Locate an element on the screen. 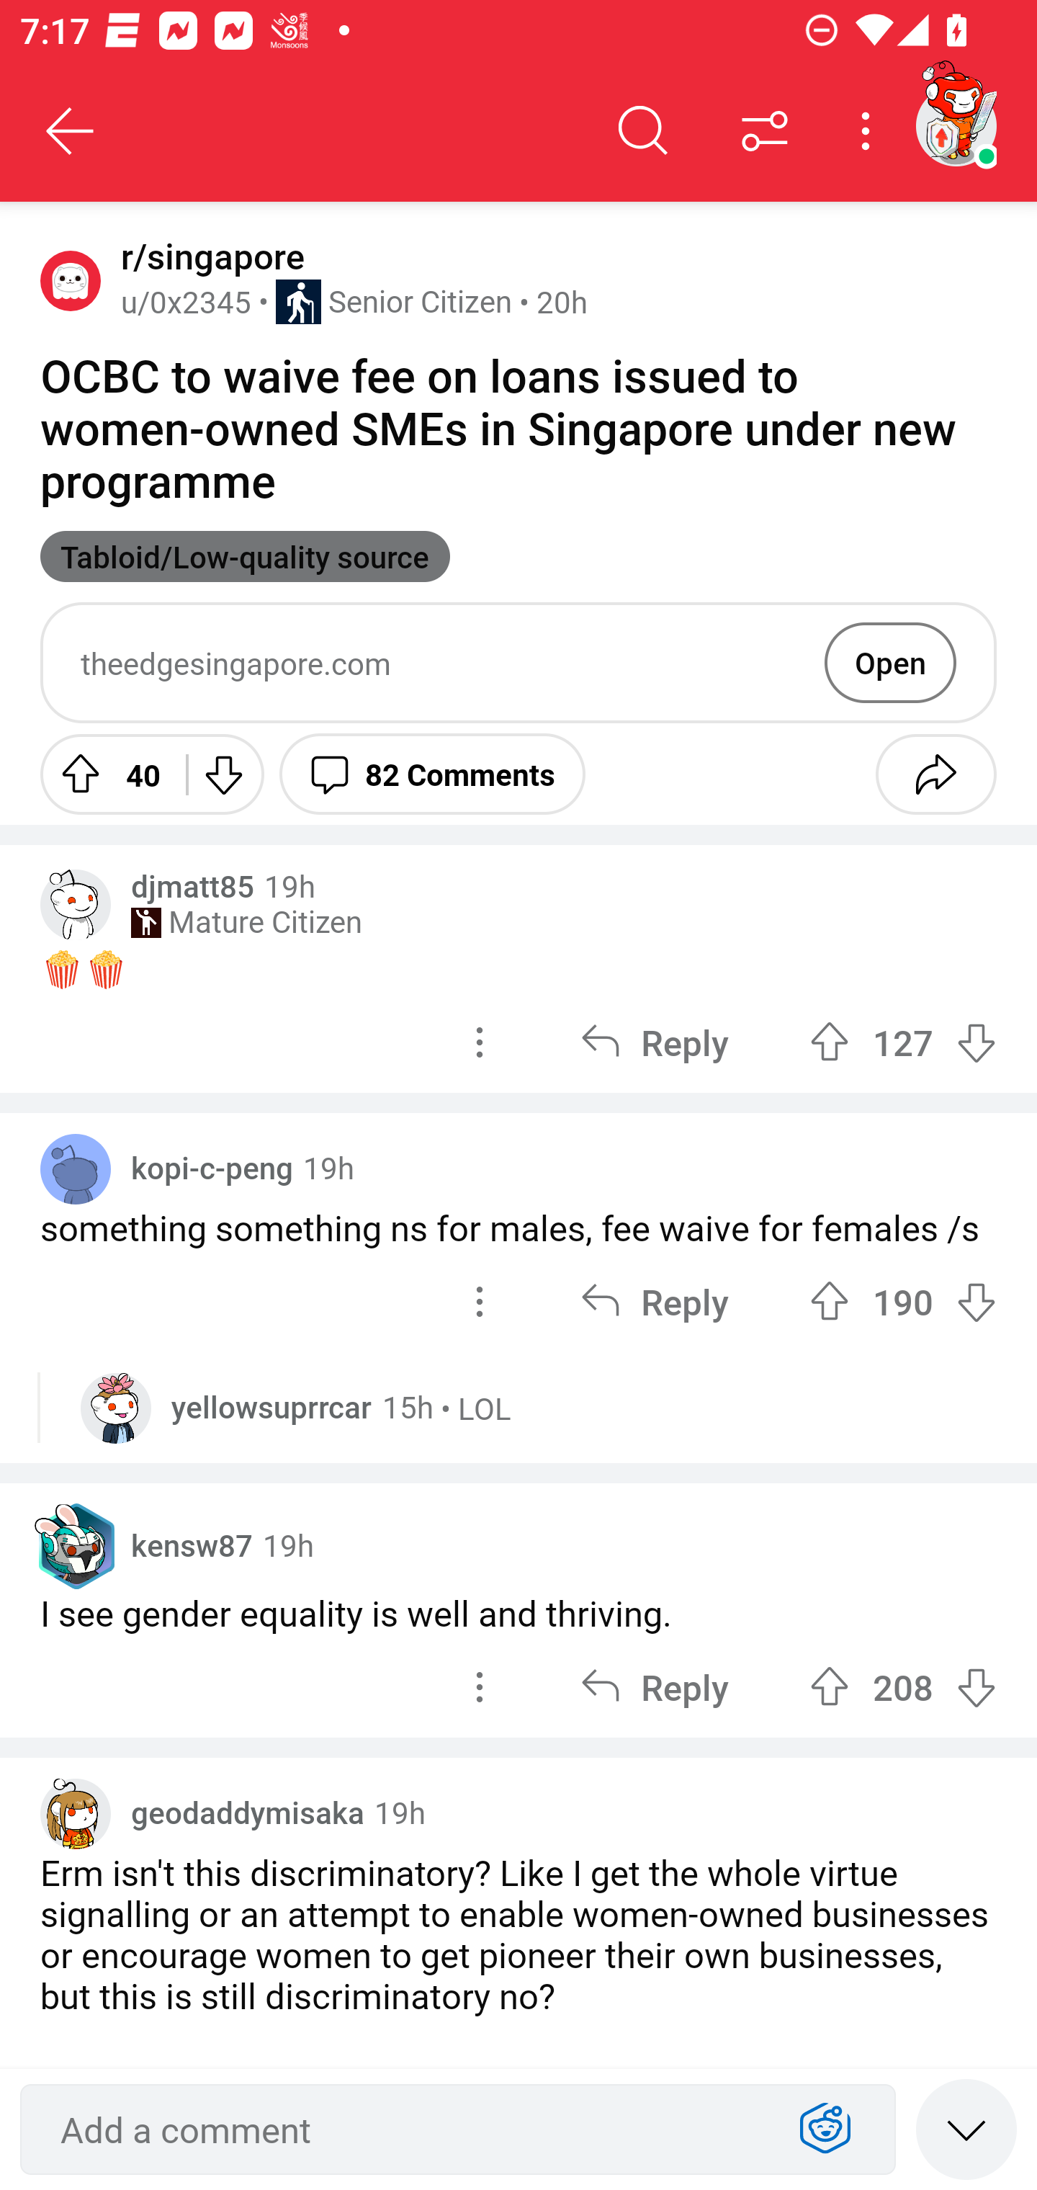  Show Expressions is located at coordinates (825, 2129).